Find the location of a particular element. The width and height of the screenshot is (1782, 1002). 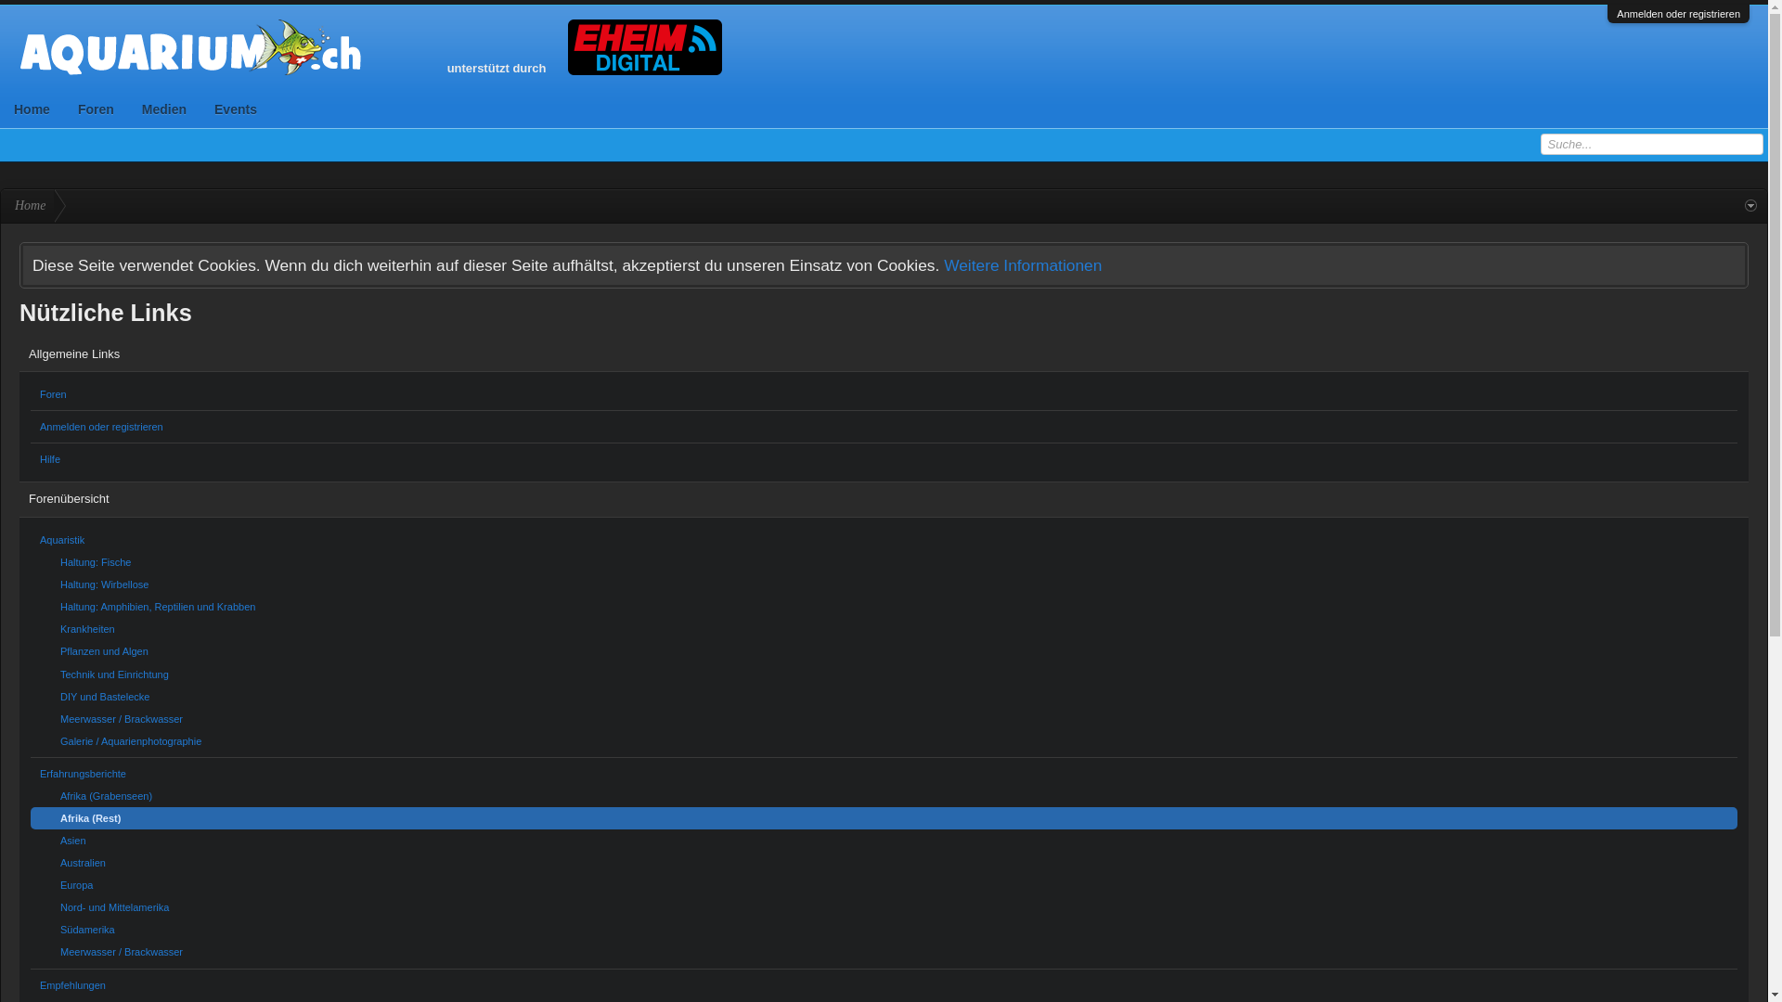

Foren is located at coordinates (884, 394).